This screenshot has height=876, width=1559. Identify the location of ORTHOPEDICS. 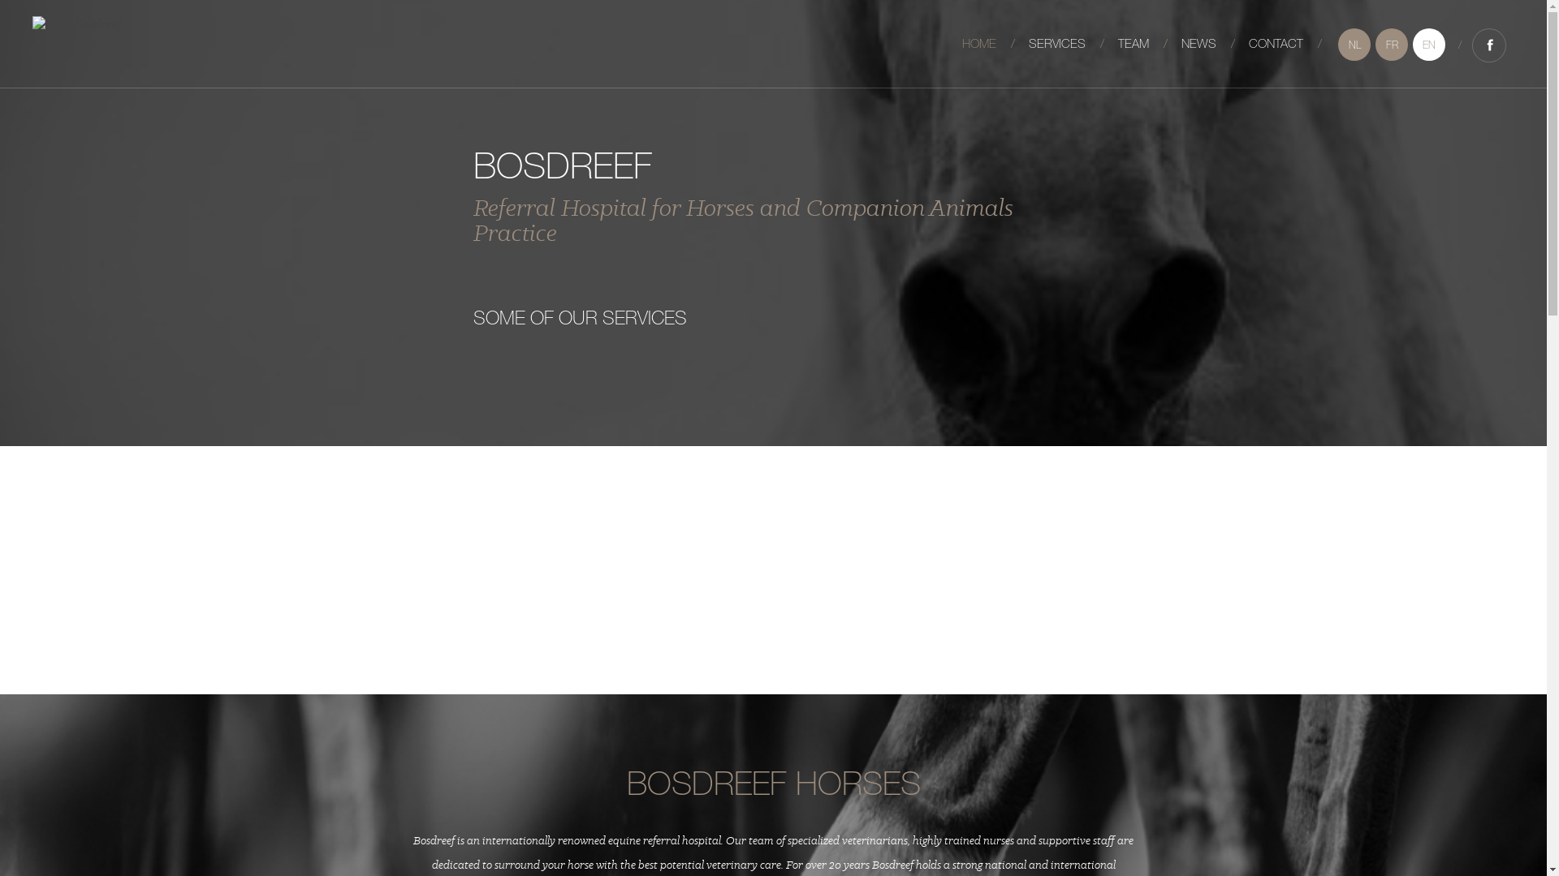
(719, 534).